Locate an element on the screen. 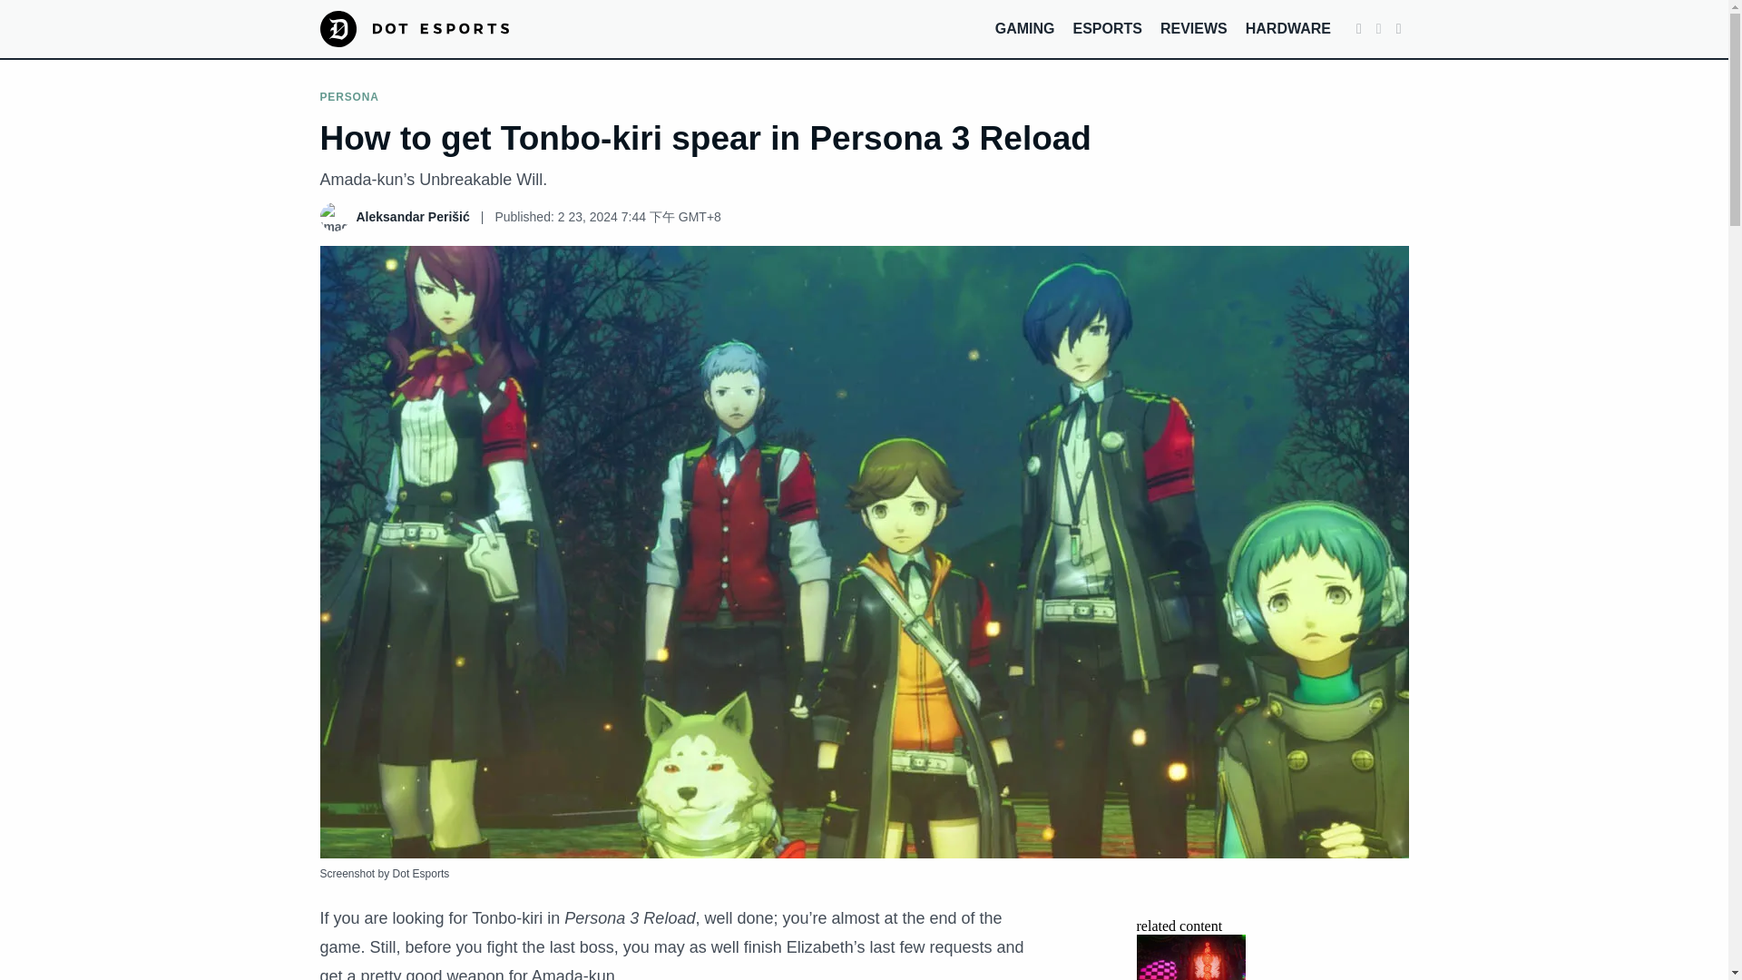 Image resolution: width=1742 pixels, height=980 pixels. GAMING is located at coordinates (1025, 27).